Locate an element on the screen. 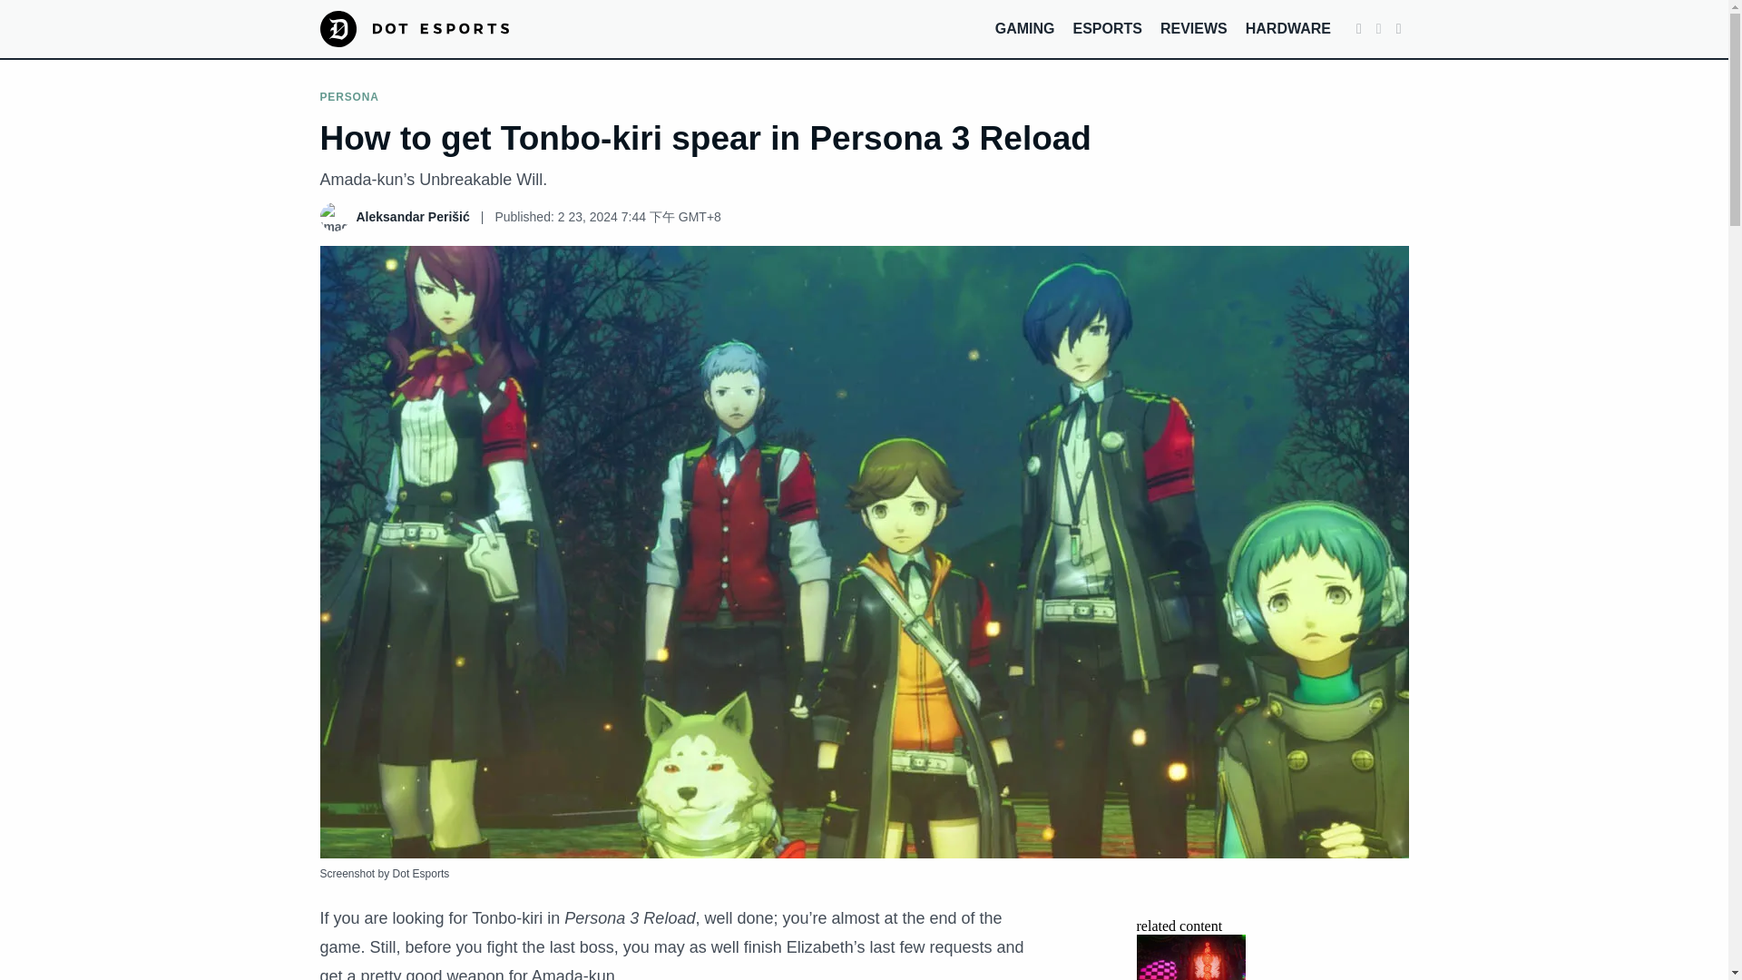 Image resolution: width=1742 pixels, height=980 pixels. GAMING is located at coordinates (1025, 27).